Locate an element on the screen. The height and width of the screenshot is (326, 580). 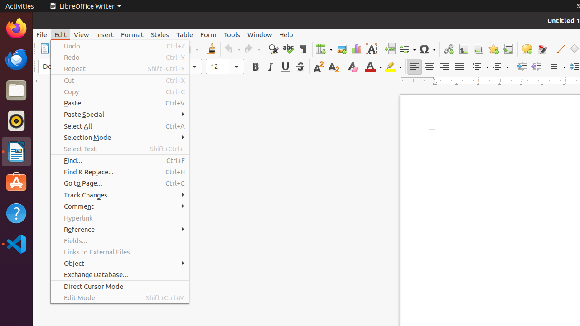
Page Break is located at coordinates (390, 49).